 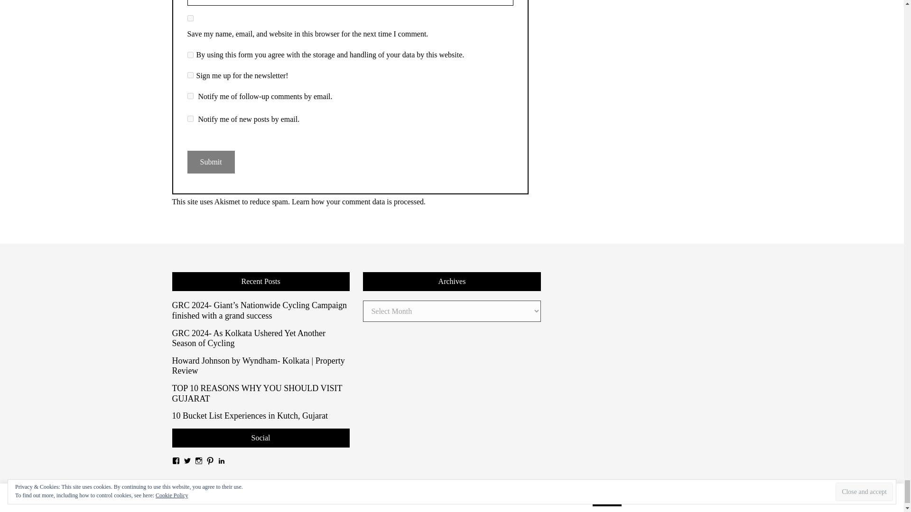 I want to click on subscribe, so click(x=190, y=119).